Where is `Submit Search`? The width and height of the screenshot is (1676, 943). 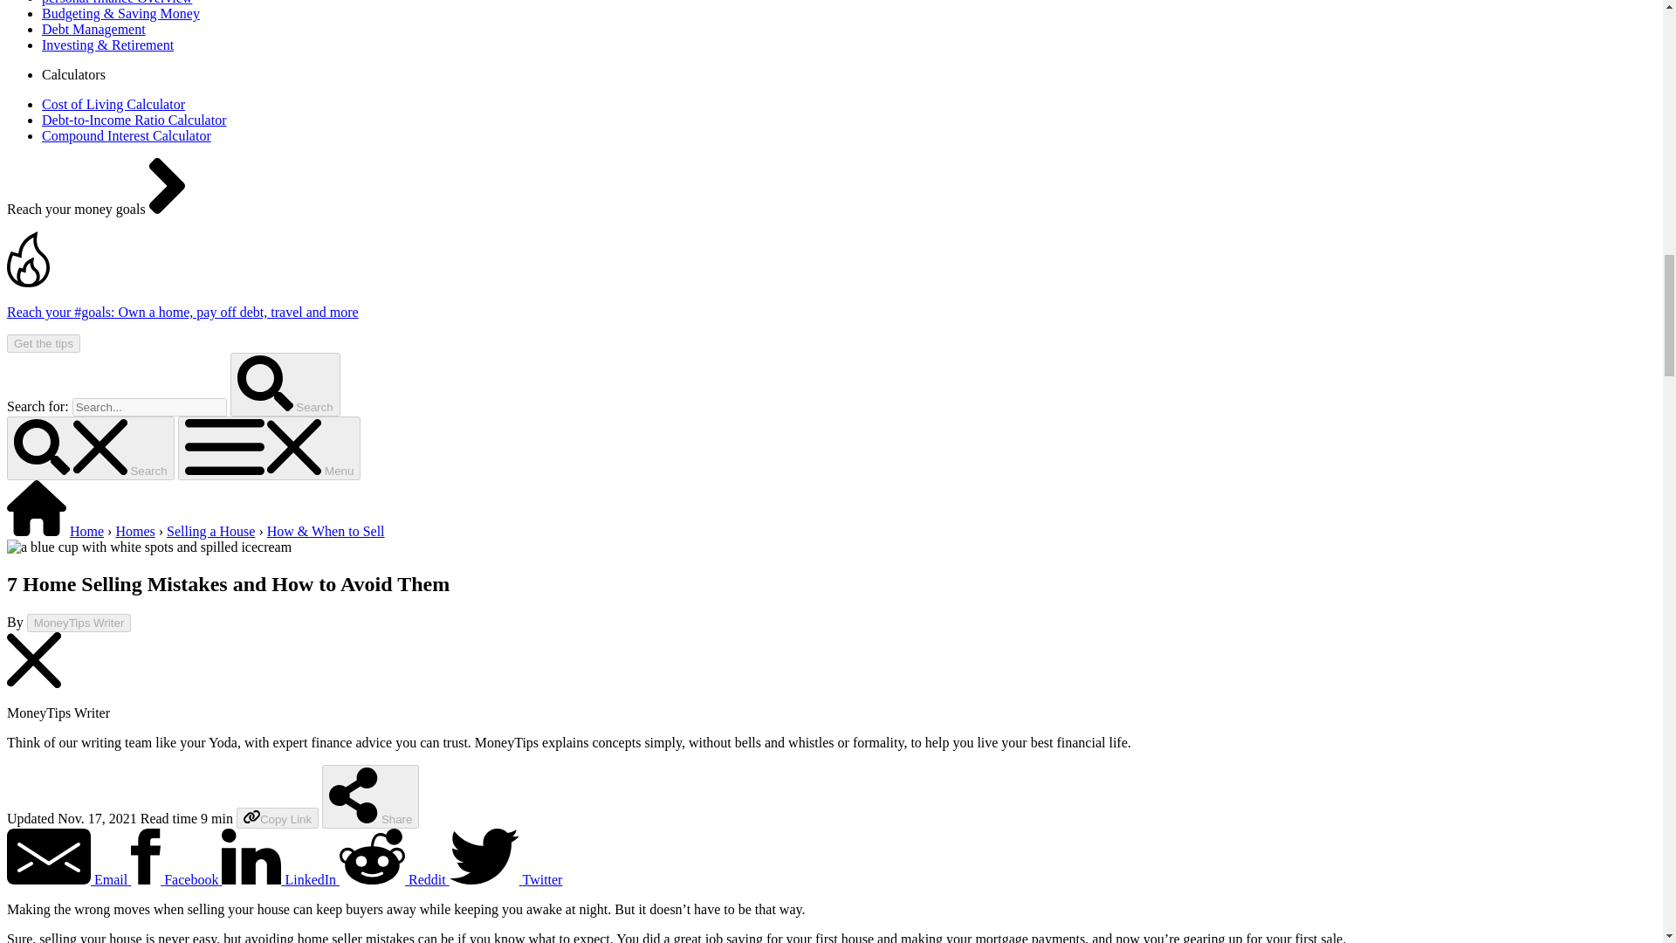
Submit Search is located at coordinates (285, 384).